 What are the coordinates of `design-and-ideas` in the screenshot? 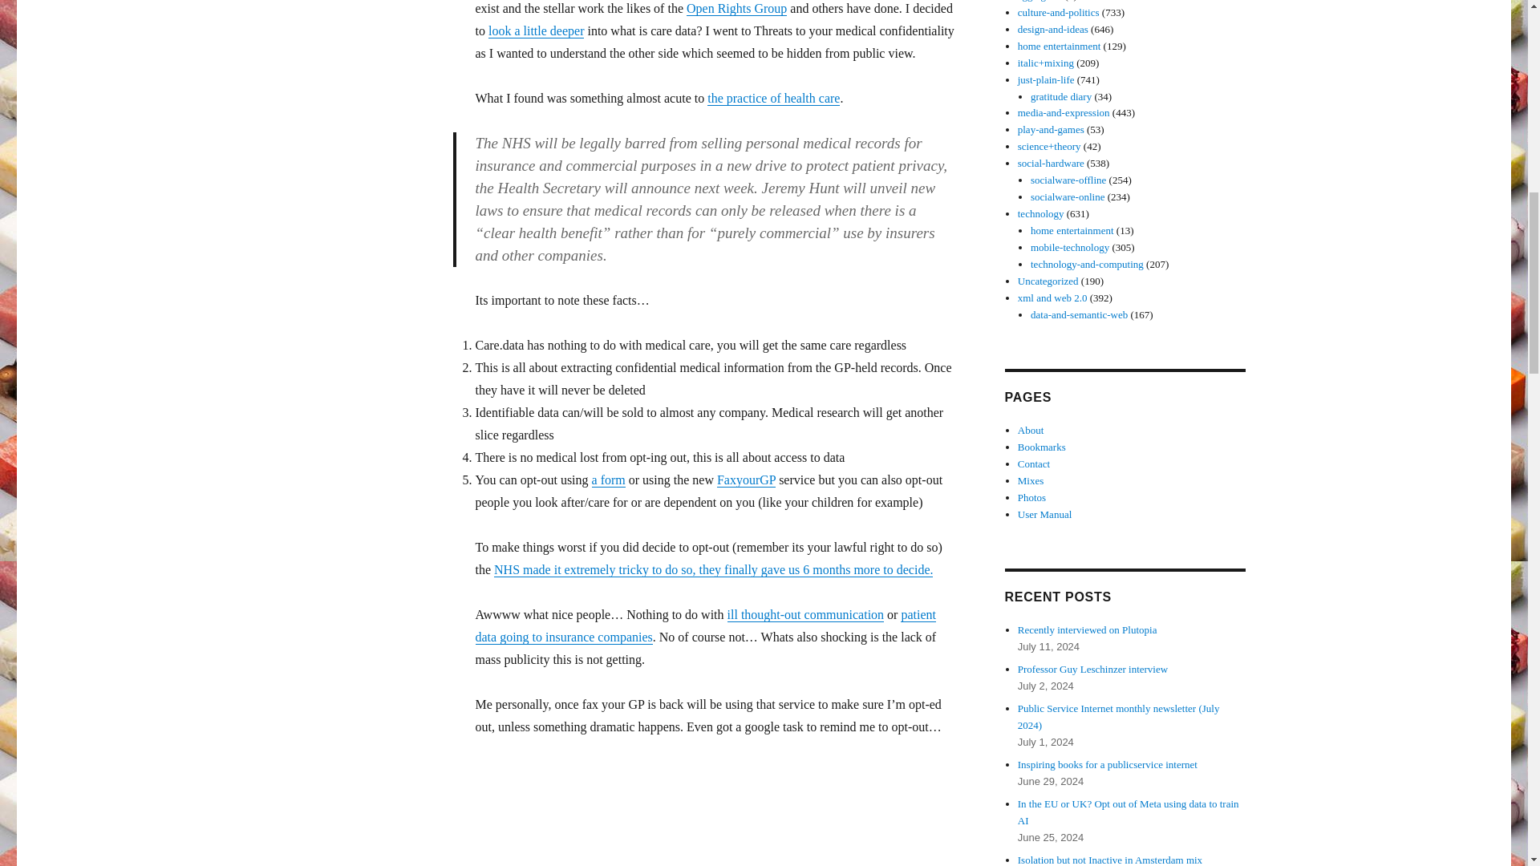 It's located at (1053, 29).